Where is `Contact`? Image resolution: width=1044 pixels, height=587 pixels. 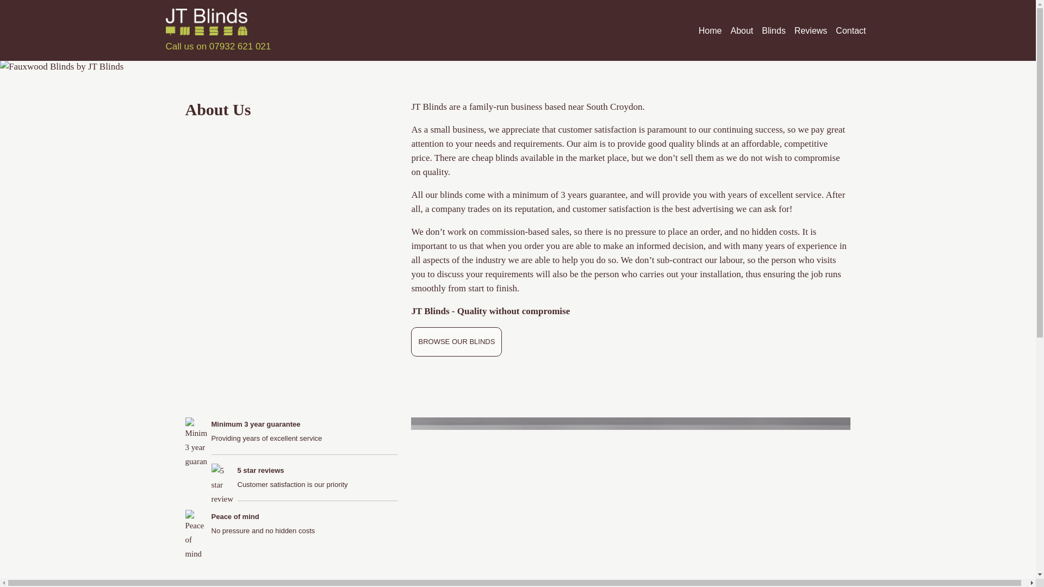 Contact is located at coordinates (850, 30).